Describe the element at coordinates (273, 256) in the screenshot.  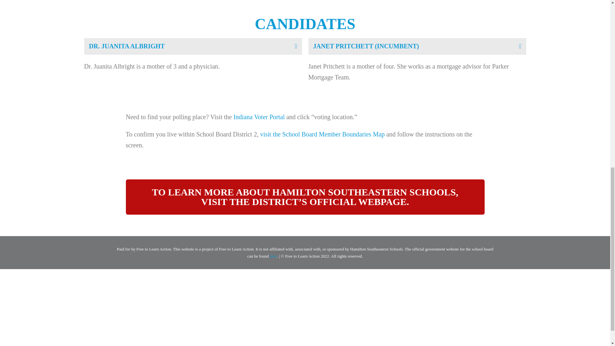
I see `here` at that location.